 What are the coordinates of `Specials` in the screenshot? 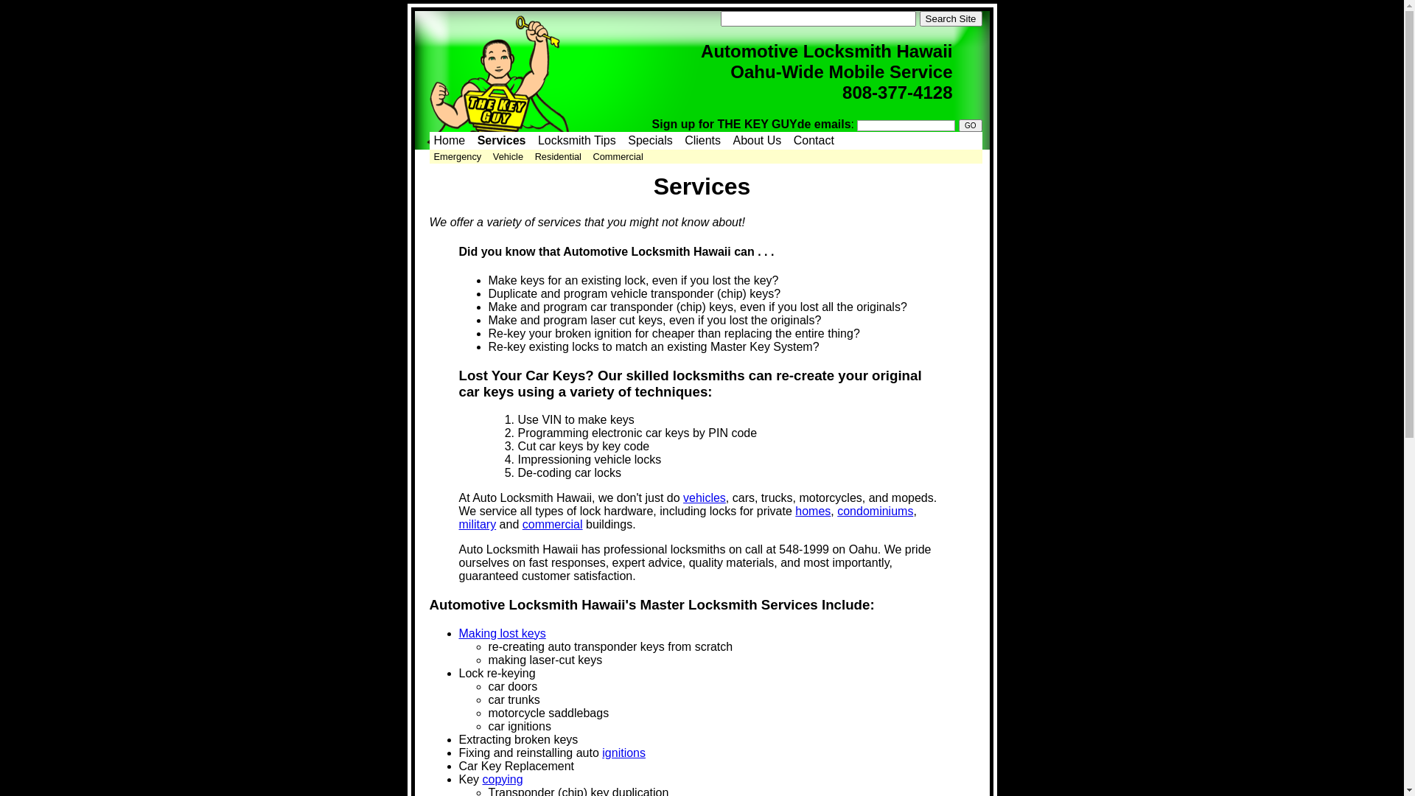 It's located at (650, 140).